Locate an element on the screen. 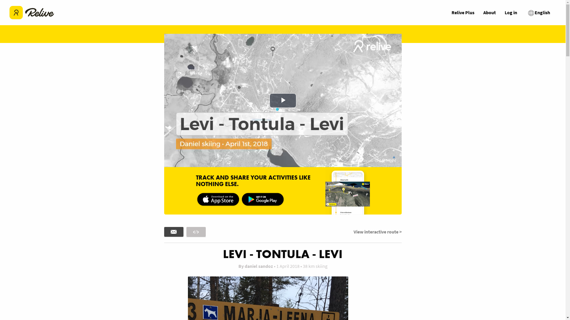 The width and height of the screenshot is (570, 320). About is located at coordinates (490, 12).